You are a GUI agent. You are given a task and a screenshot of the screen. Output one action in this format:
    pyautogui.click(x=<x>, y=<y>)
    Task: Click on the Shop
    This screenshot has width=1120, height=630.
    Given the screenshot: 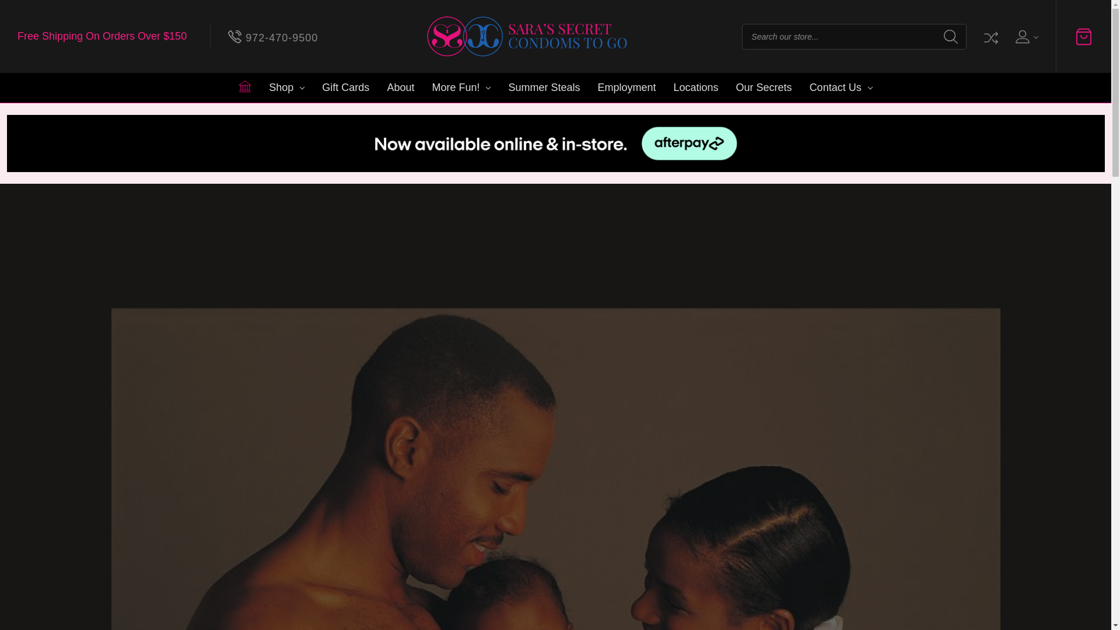 What is the action you would take?
    pyautogui.click(x=286, y=87)
    